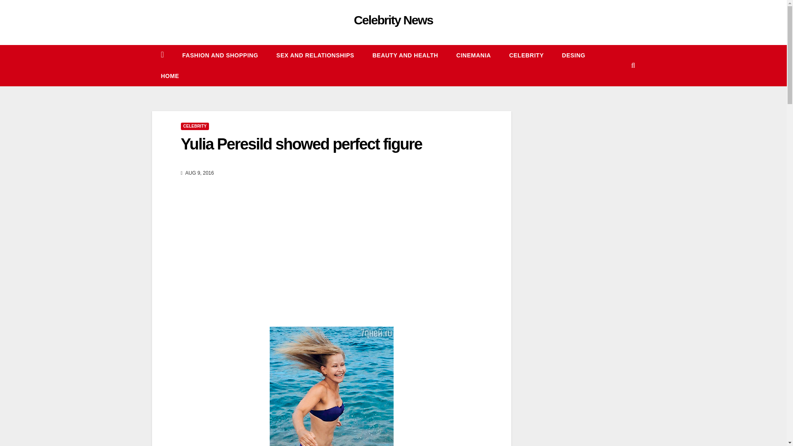  What do you see at coordinates (170, 76) in the screenshot?
I see `Home` at bounding box center [170, 76].